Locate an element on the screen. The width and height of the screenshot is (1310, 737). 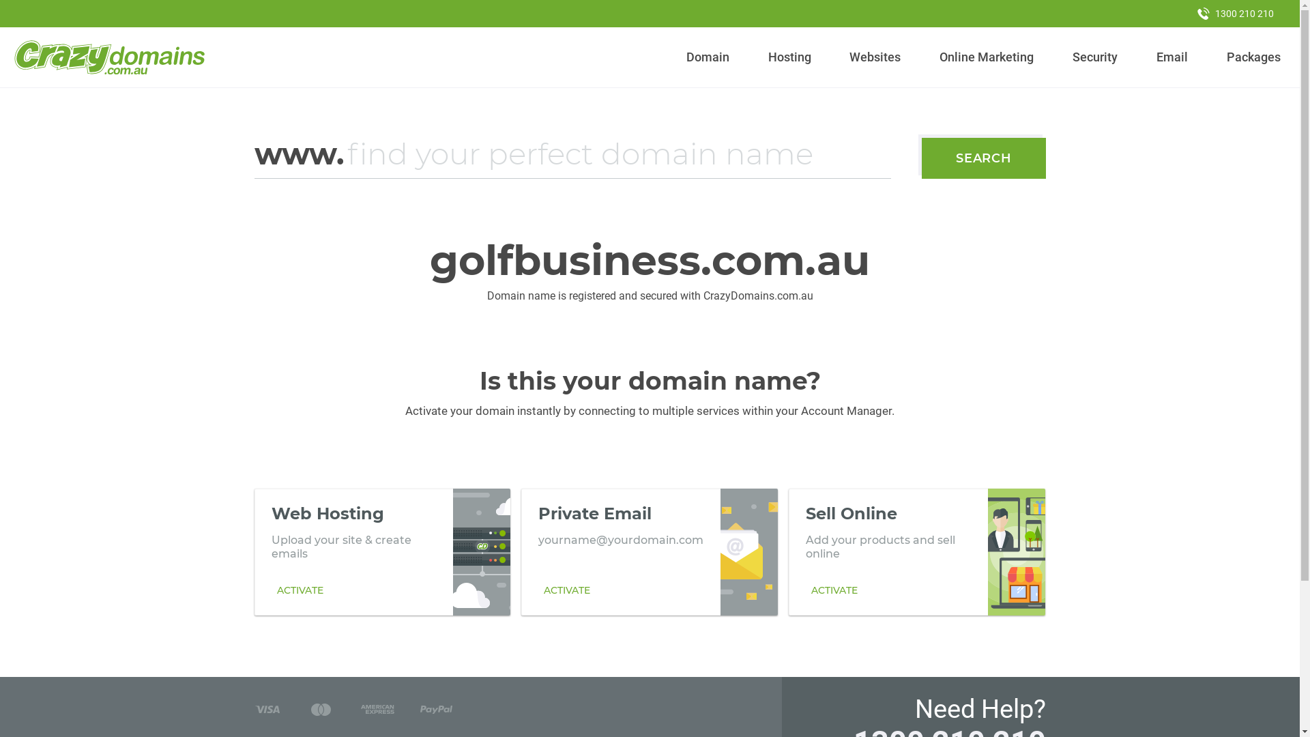
Web Hosting
Upload your site & create emails
ACTIVATE is located at coordinates (382, 552).